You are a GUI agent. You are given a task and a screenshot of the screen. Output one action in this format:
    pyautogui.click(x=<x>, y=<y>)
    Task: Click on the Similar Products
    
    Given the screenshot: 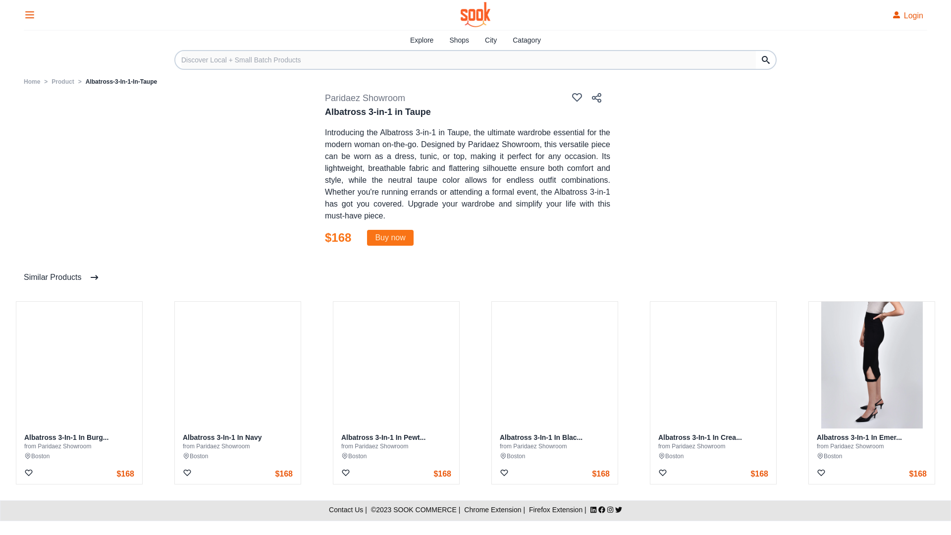 What is the action you would take?
    pyautogui.click(x=61, y=277)
    